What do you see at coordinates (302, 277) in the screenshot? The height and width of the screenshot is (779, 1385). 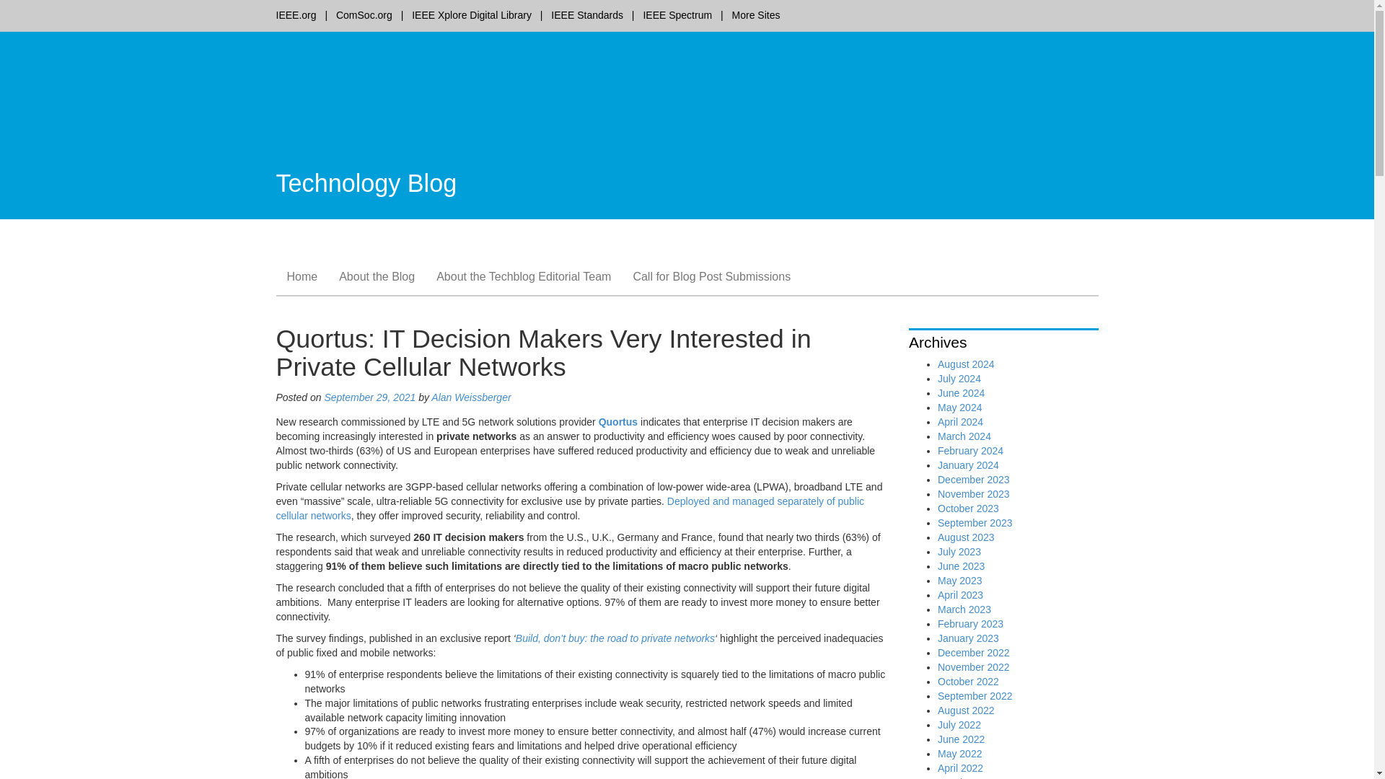 I see `Home` at bounding box center [302, 277].